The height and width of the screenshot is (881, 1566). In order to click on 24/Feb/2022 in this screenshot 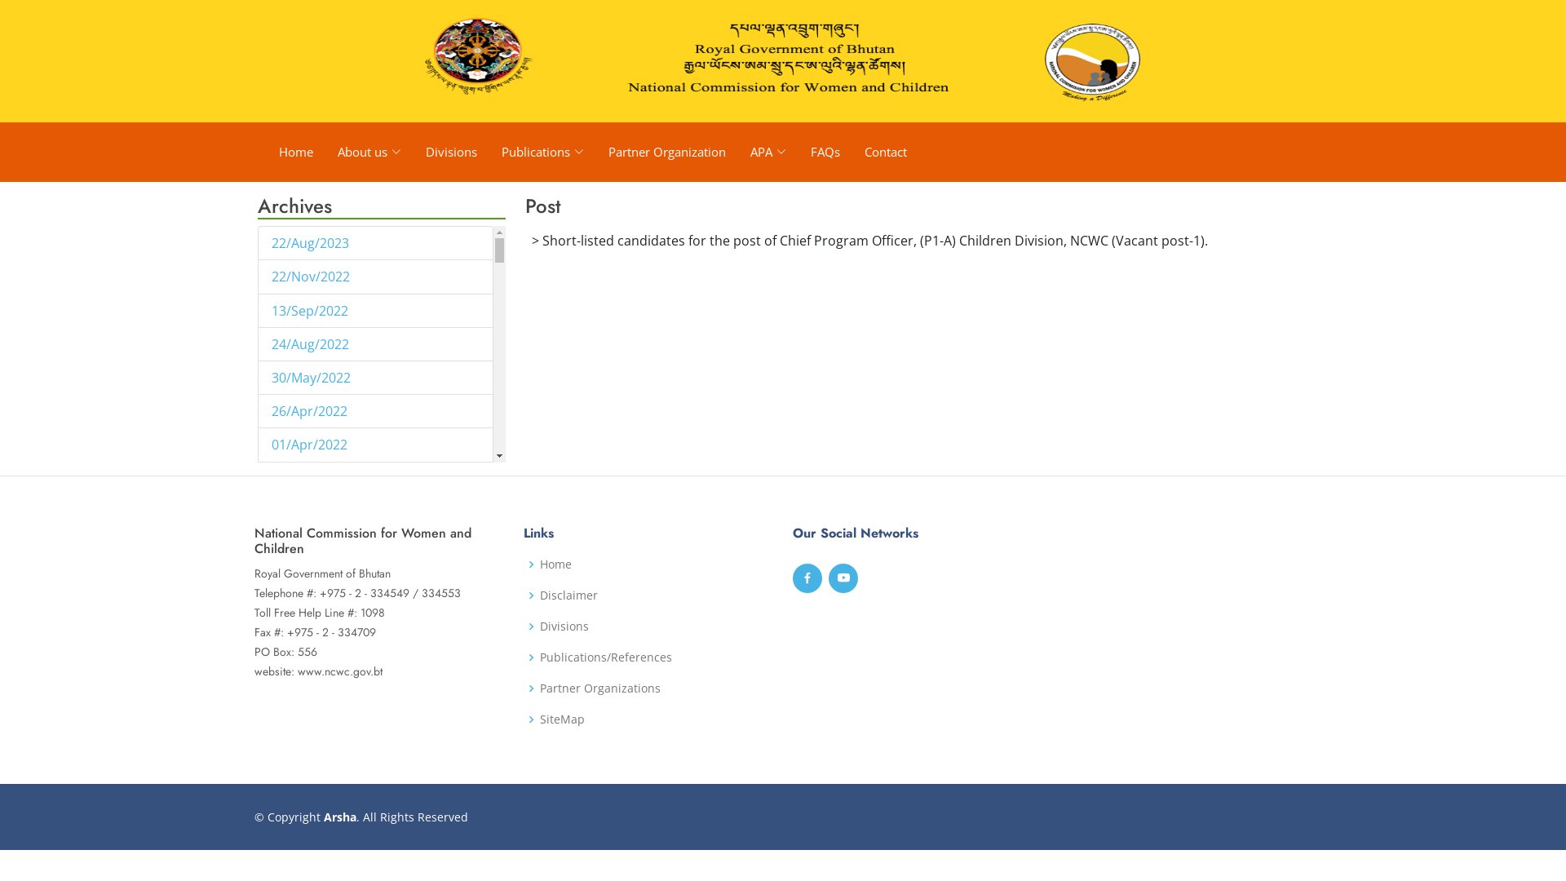, I will do `click(312, 512)`.